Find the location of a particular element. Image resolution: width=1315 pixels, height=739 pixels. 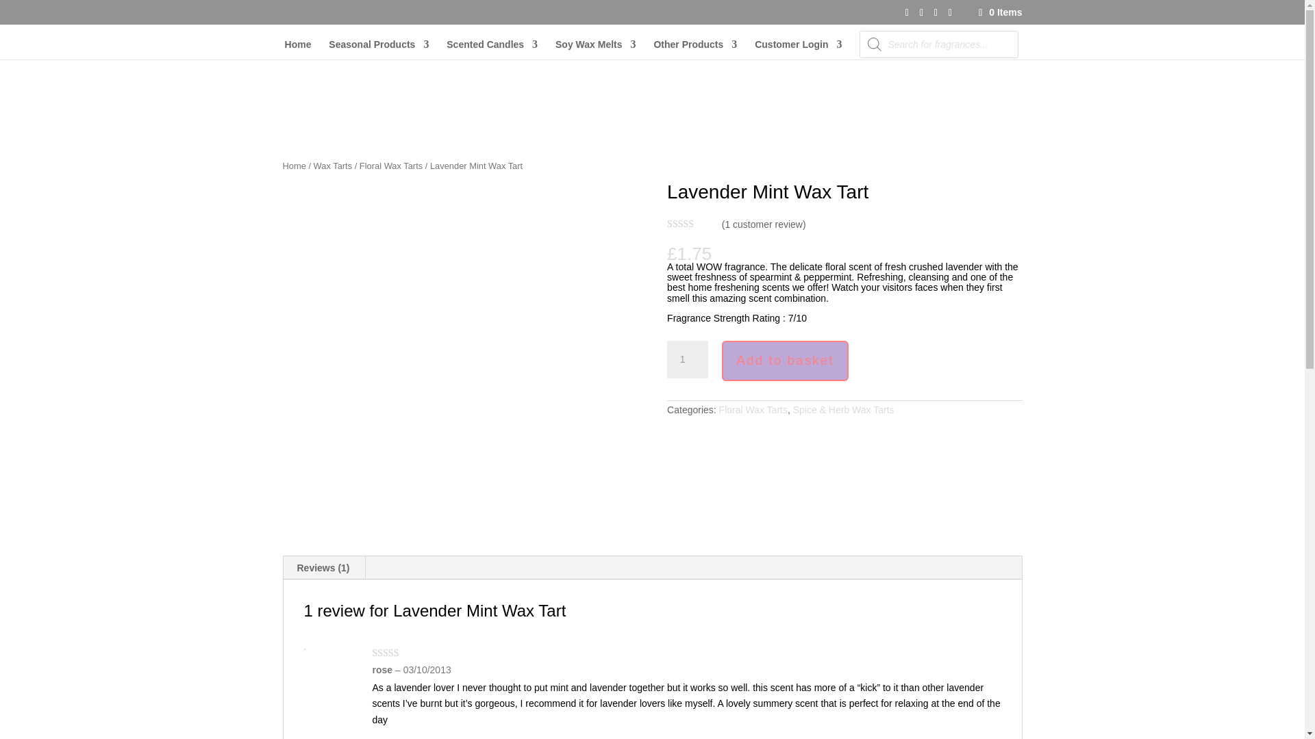

Scented Candles is located at coordinates (492, 49).